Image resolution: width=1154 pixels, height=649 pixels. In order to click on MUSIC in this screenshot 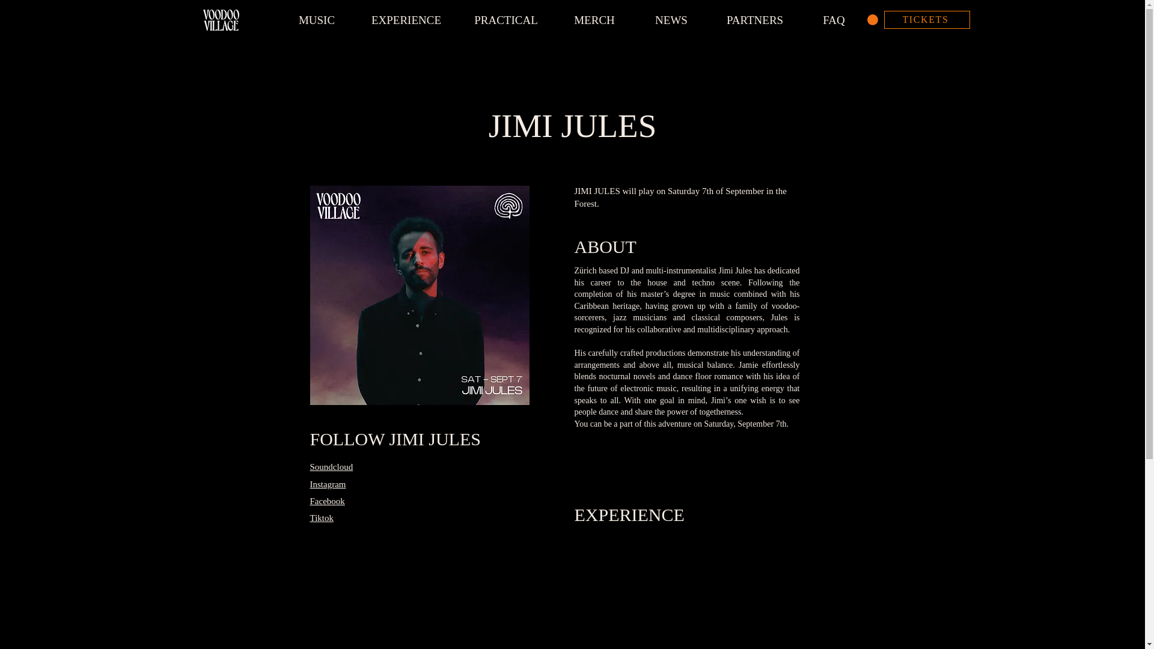, I will do `click(317, 20)`.